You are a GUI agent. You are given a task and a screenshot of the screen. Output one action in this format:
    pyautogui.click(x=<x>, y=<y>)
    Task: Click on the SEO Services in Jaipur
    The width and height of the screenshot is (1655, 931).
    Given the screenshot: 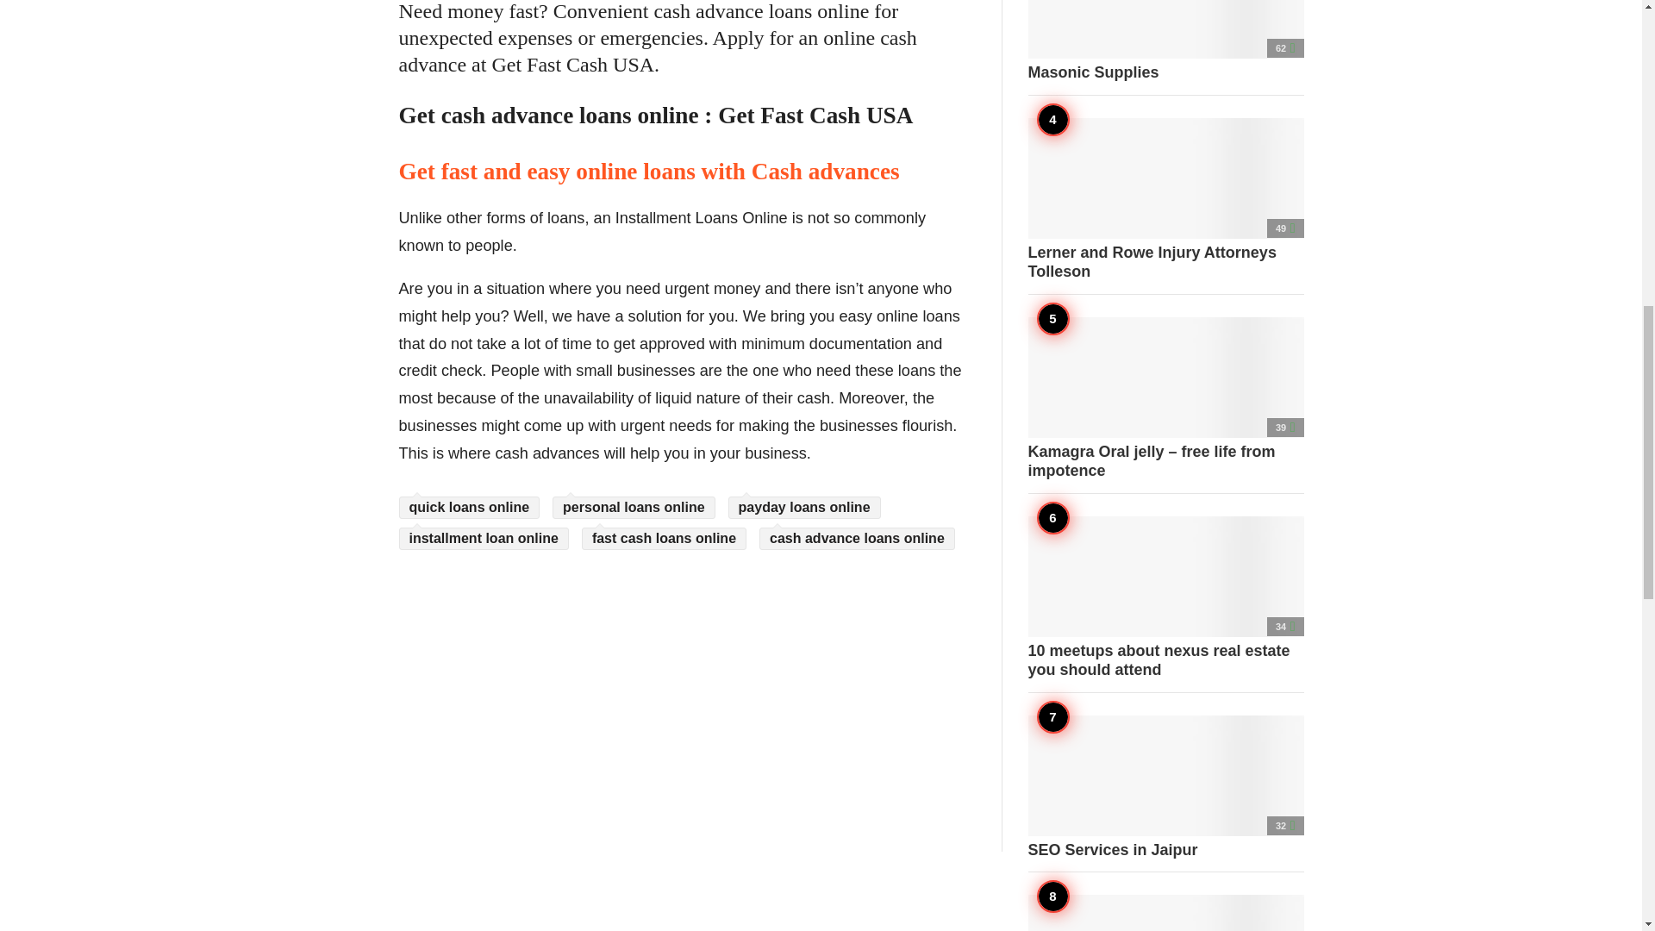 What is the action you would take?
    pyautogui.click(x=1165, y=788)
    